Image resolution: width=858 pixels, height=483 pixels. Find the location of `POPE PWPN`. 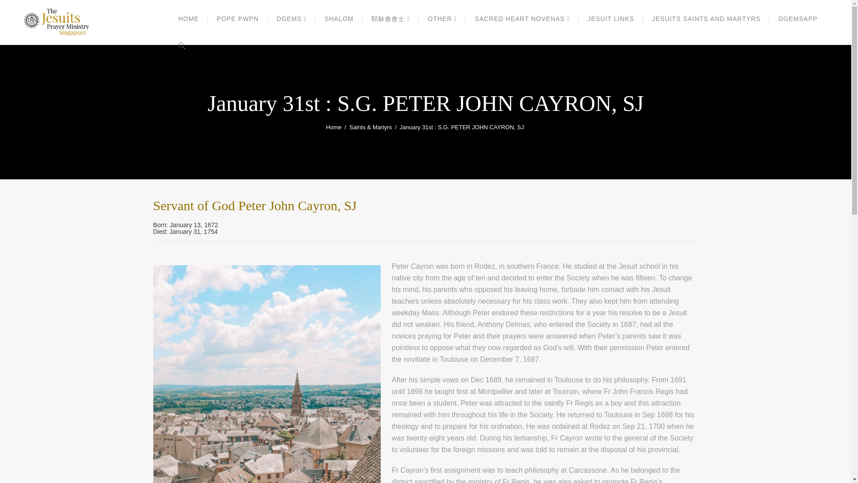

POPE PWPN is located at coordinates (238, 19).